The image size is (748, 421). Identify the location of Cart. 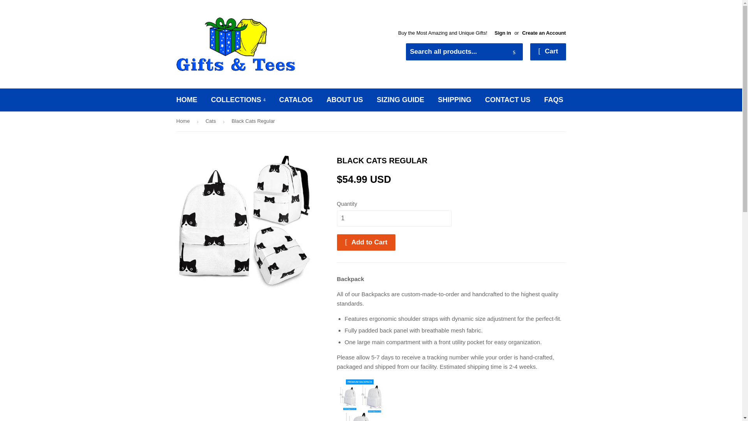
(548, 52).